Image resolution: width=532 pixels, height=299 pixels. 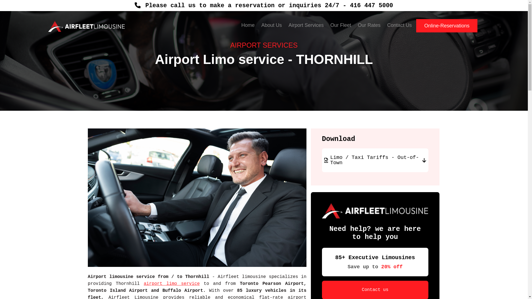 What do you see at coordinates (369, 25) in the screenshot?
I see `Our Rates` at bounding box center [369, 25].